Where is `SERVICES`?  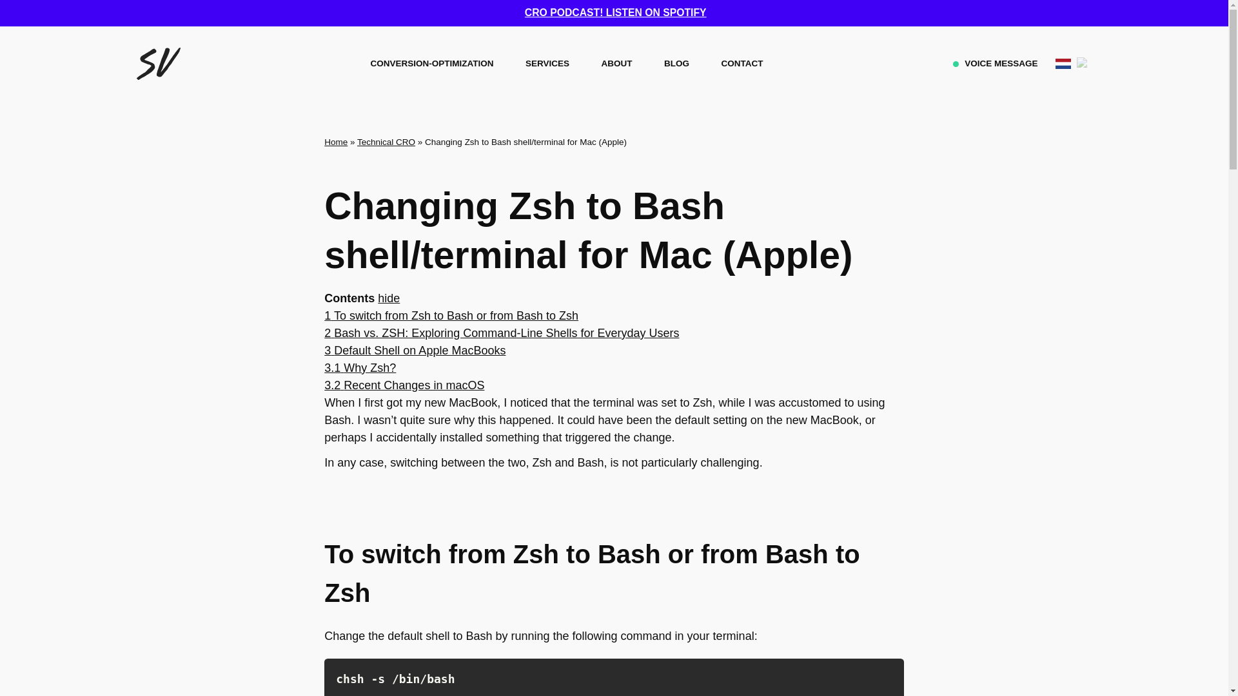 SERVICES is located at coordinates (547, 63).